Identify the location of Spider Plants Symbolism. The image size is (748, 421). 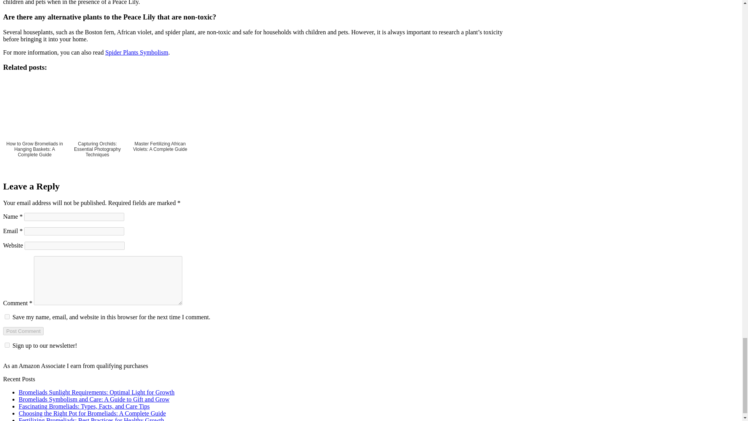
(137, 52).